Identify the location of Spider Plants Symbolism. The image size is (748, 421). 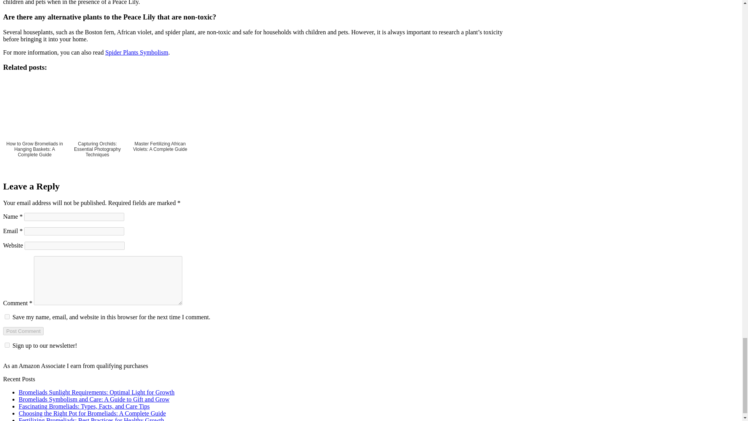
(137, 52).